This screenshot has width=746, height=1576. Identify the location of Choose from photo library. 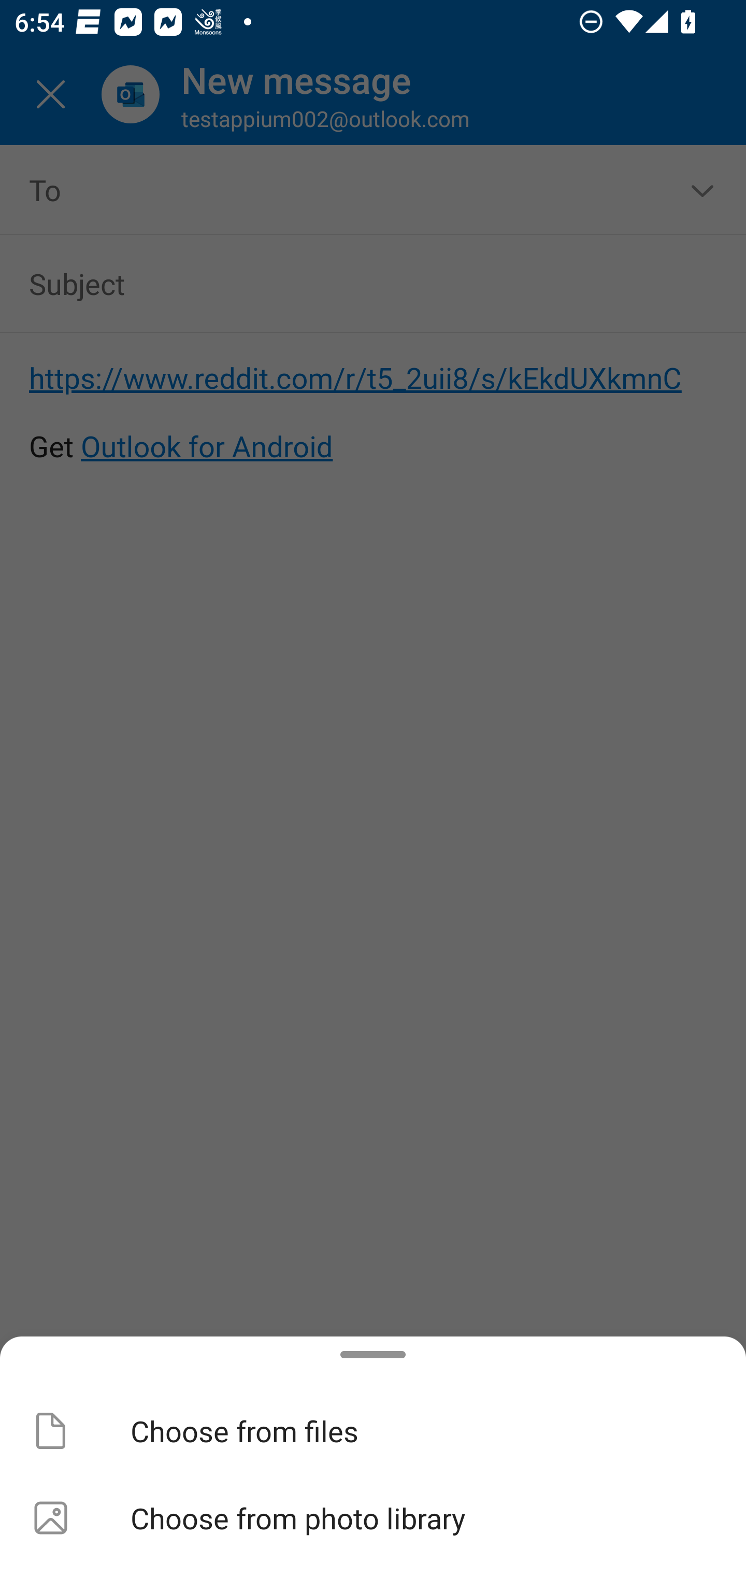
(373, 1518).